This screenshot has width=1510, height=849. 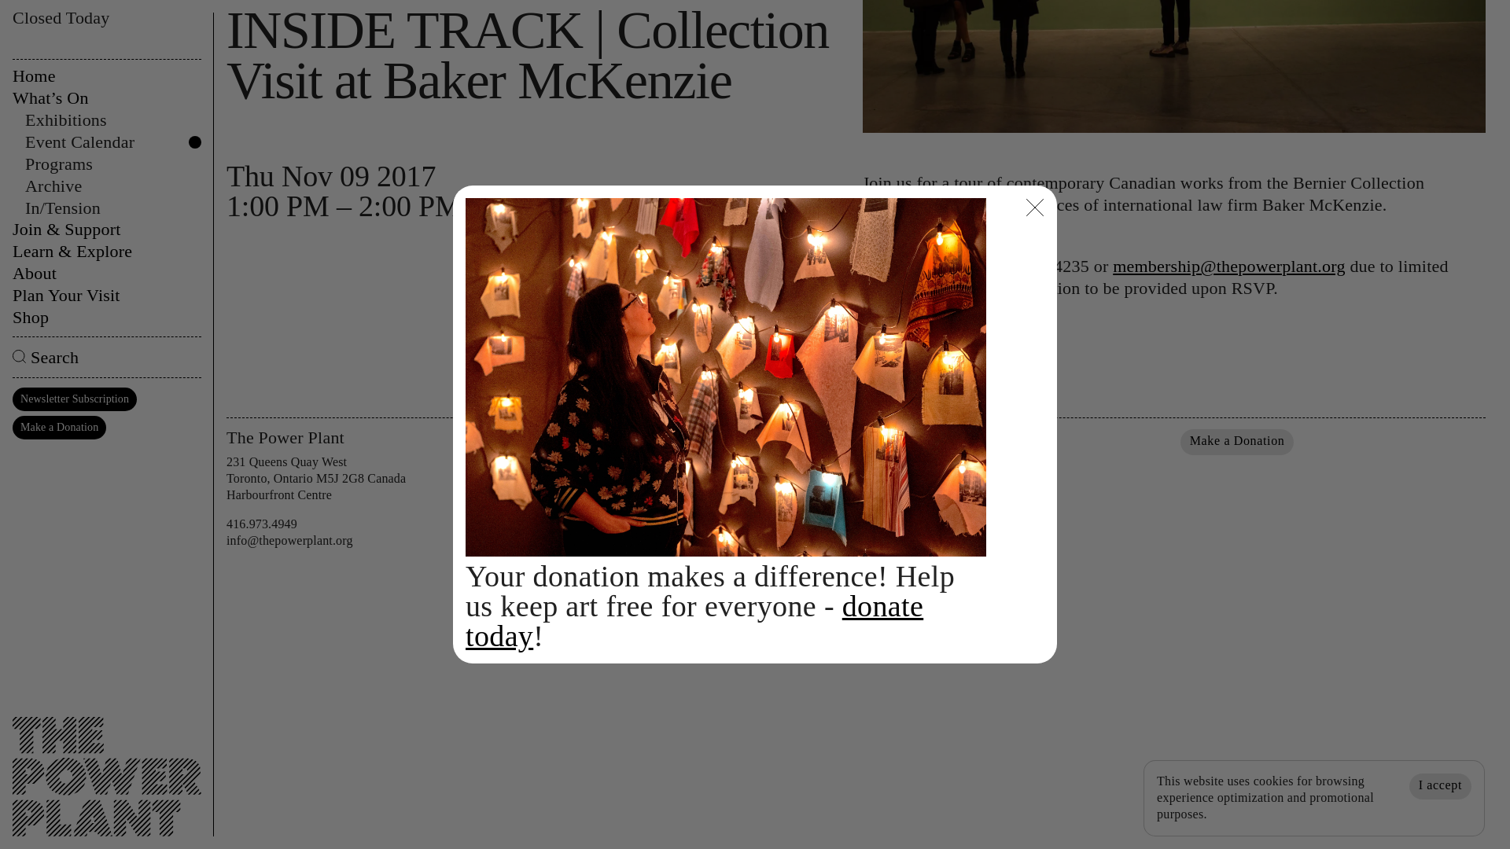 What do you see at coordinates (948, 442) in the screenshot?
I see `Subscribe to our Newsletter` at bounding box center [948, 442].